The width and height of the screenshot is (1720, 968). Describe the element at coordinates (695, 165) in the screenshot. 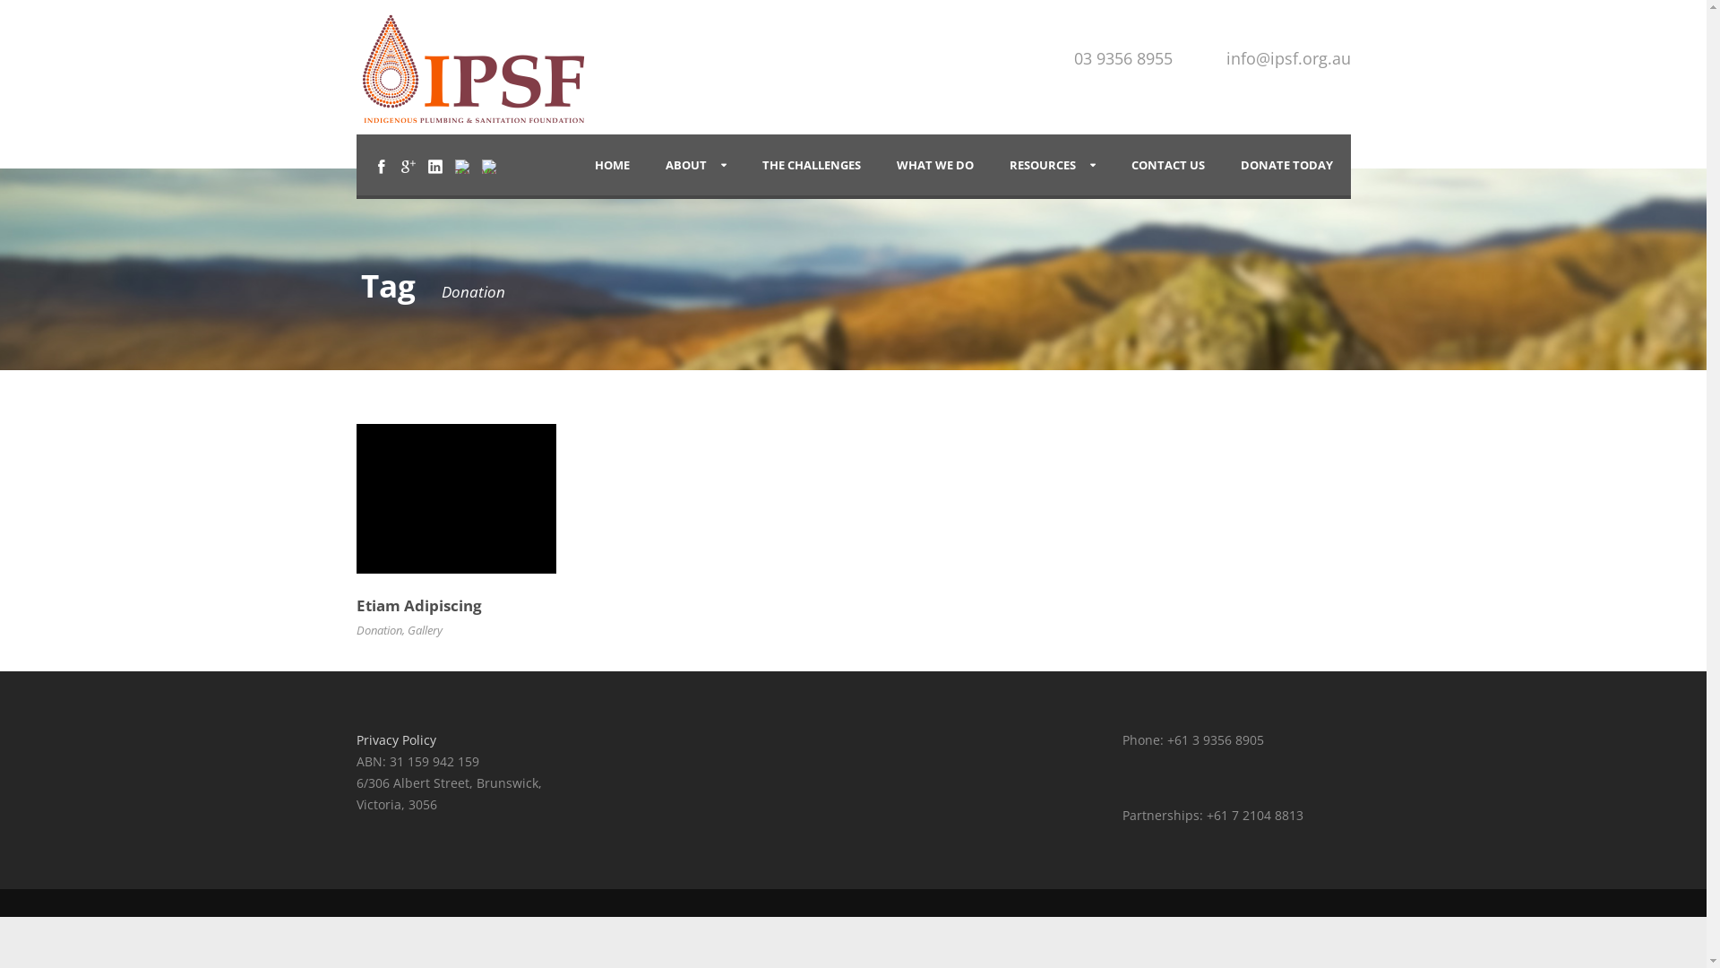

I see `ABOUT` at that location.